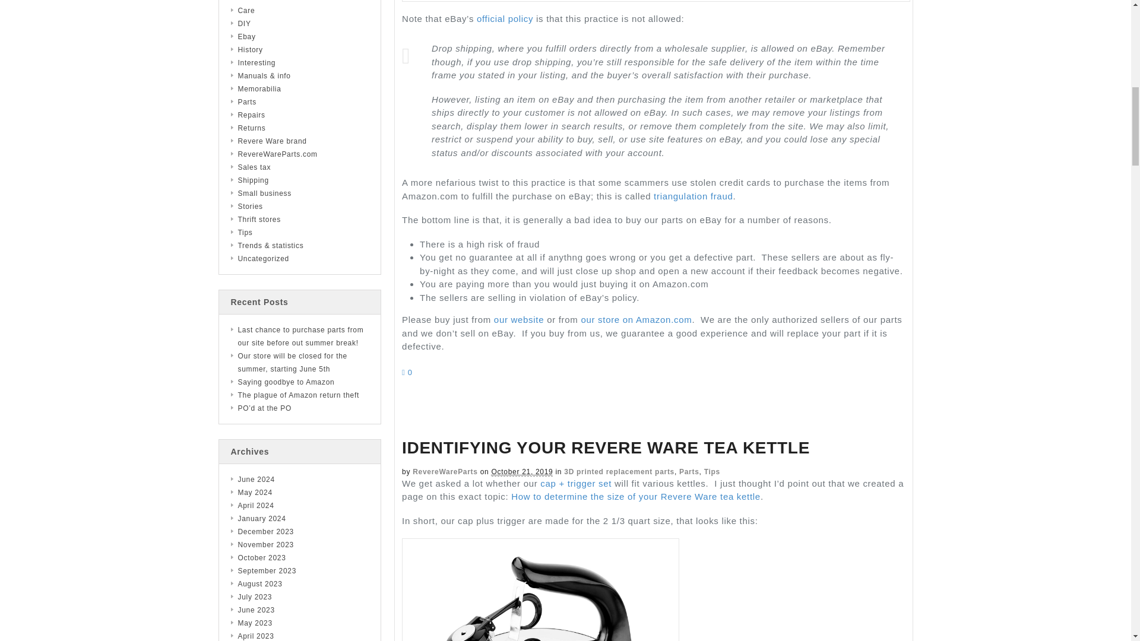 The image size is (1140, 641). I want to click on View all items in Tips, so click(712, 472).